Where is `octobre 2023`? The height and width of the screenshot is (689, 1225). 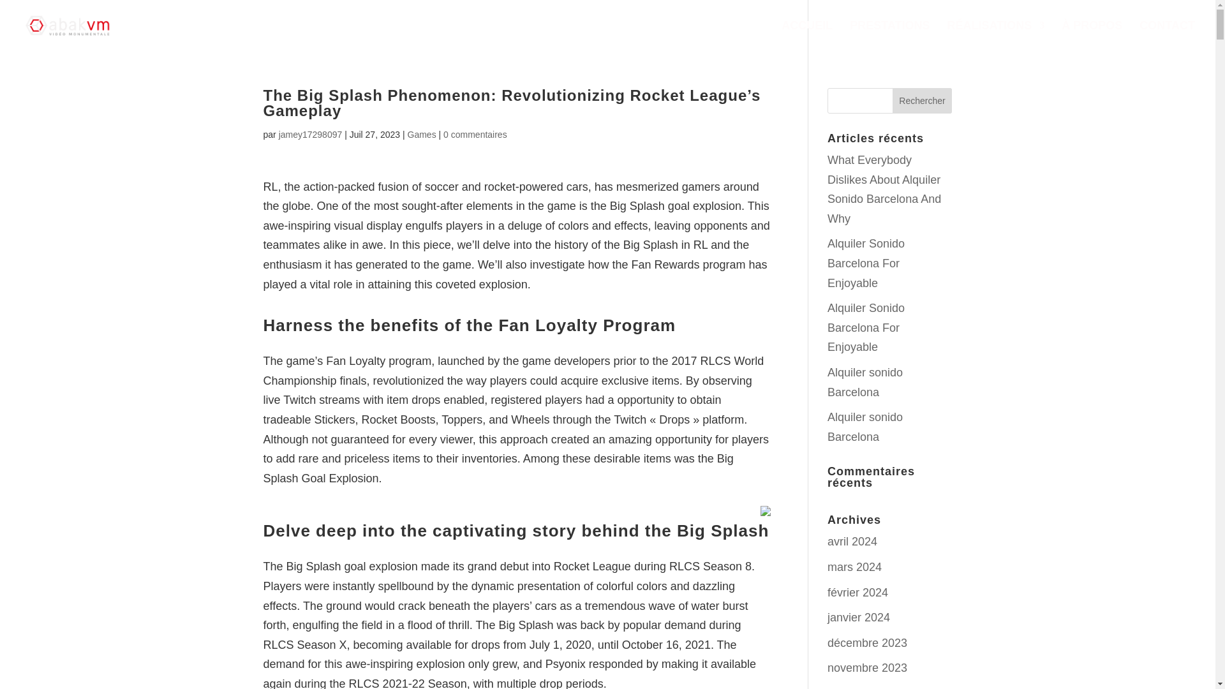 octobre 2023 is located at coordinates (861, 688).